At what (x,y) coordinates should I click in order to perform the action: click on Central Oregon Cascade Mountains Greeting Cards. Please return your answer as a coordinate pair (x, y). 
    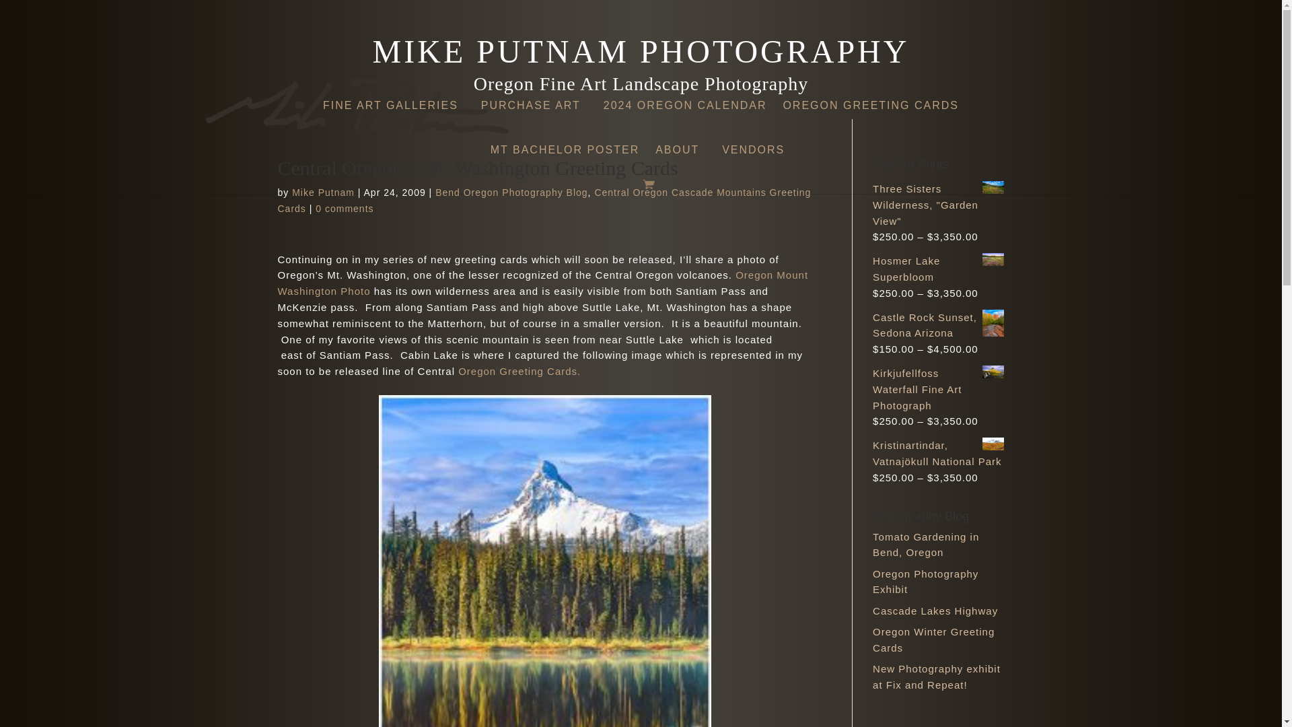
    Looking at the image, I should click on (544, 200).